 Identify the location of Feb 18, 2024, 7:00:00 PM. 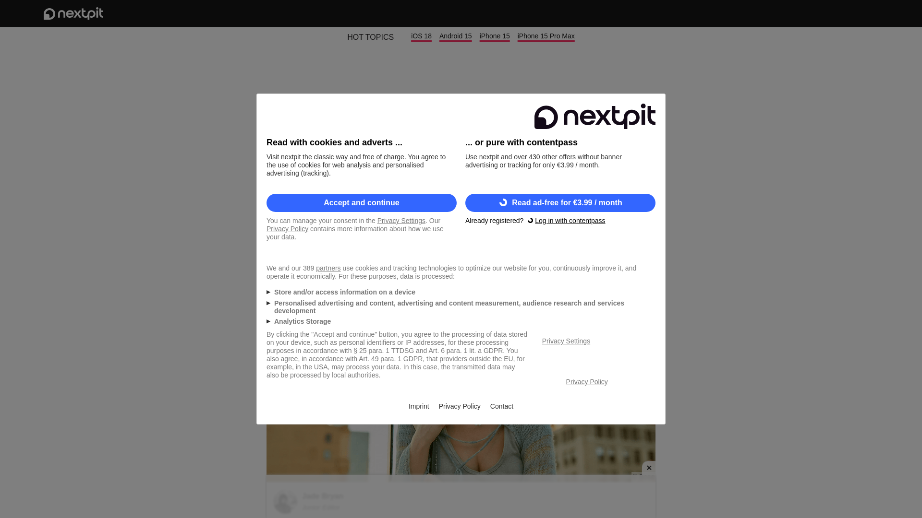
(621, 251).